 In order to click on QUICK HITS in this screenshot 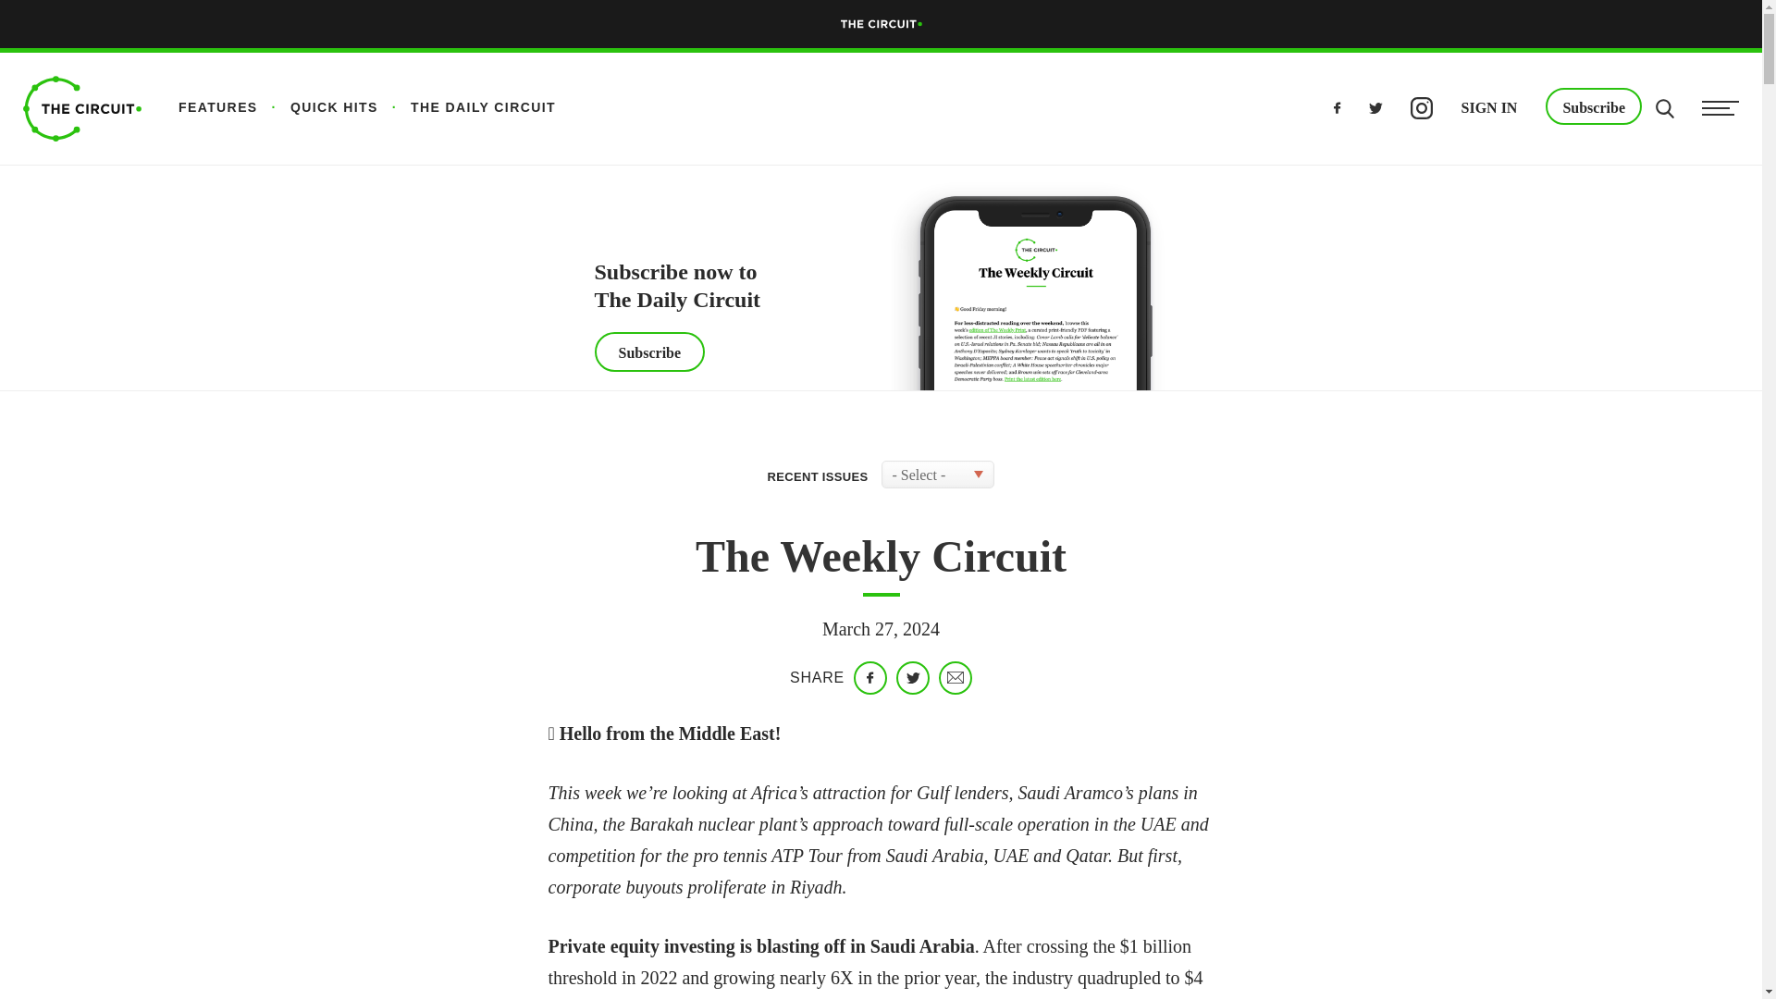, I will do `click(317, 107)`.